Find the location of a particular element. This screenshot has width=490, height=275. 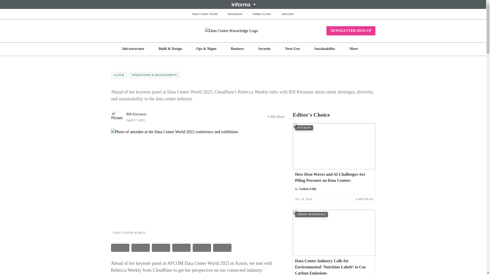

Picture of Bill Kleyman is located at coordinates (117, 117).